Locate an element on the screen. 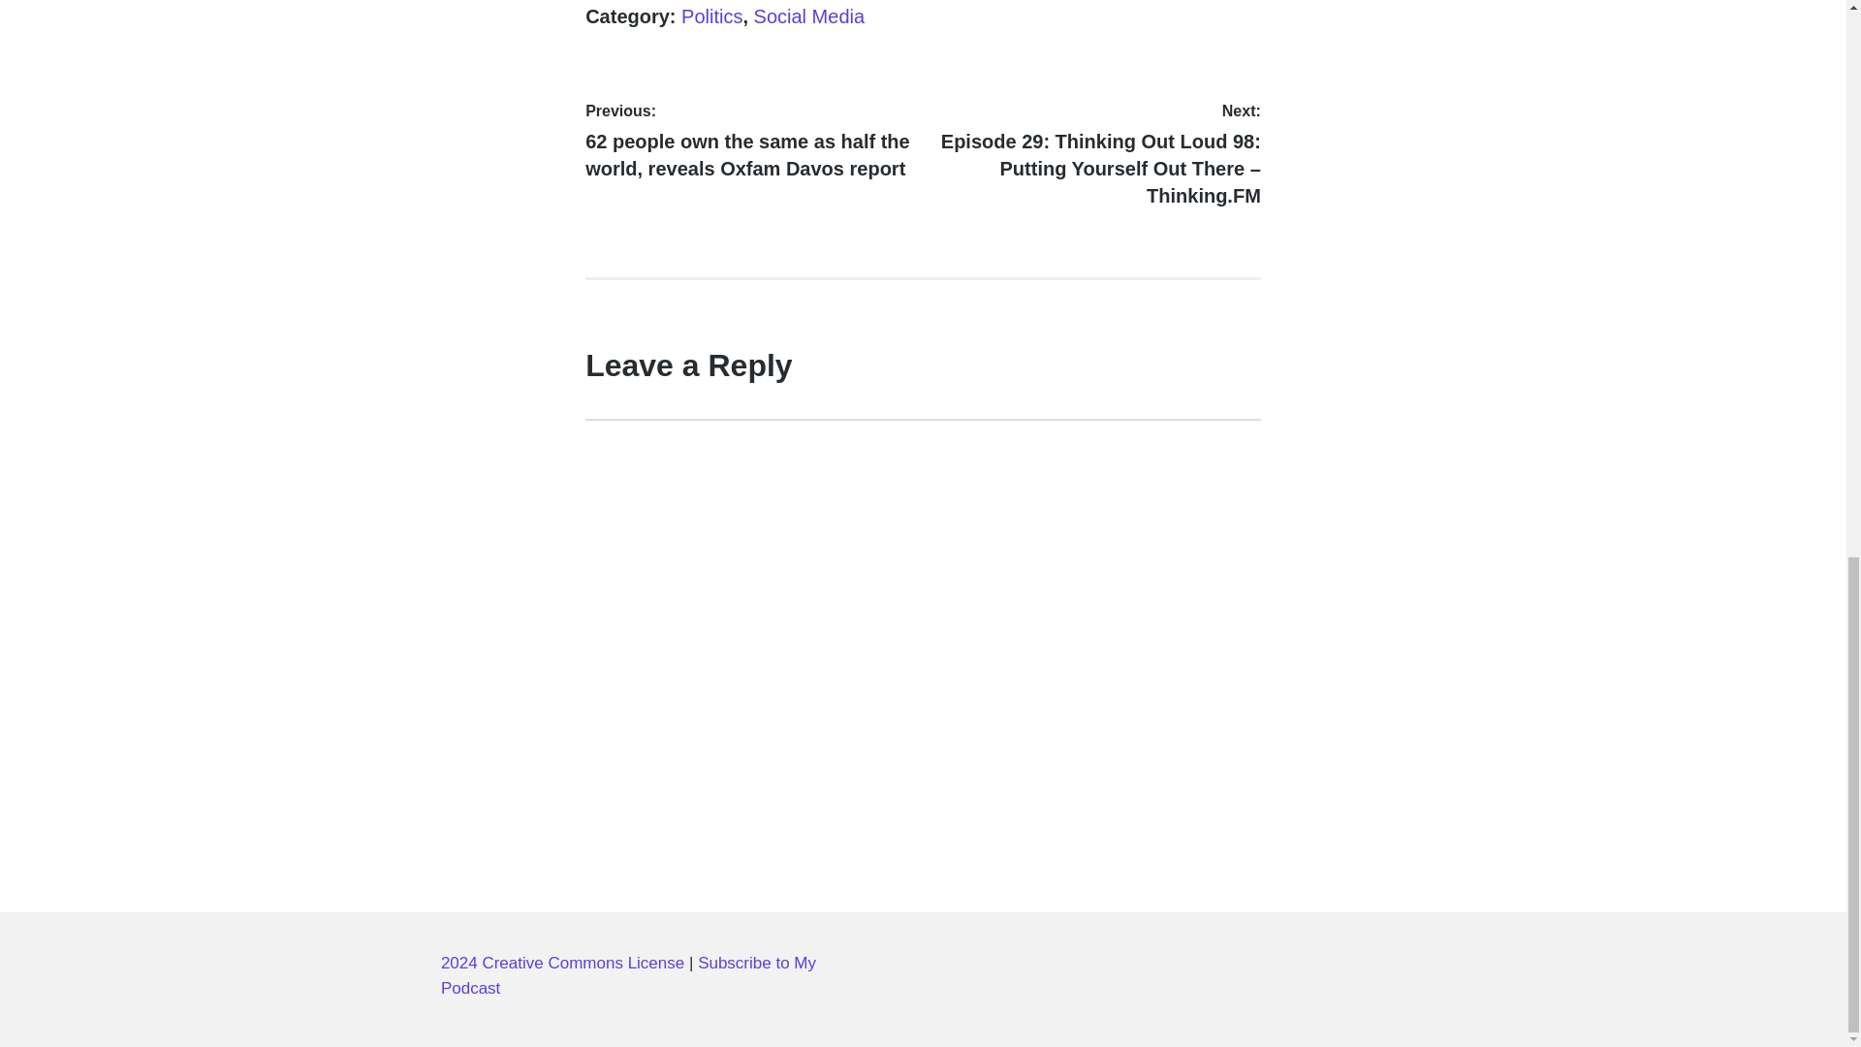  Subscribe to My Podcast is located at coordinates (628, 976).